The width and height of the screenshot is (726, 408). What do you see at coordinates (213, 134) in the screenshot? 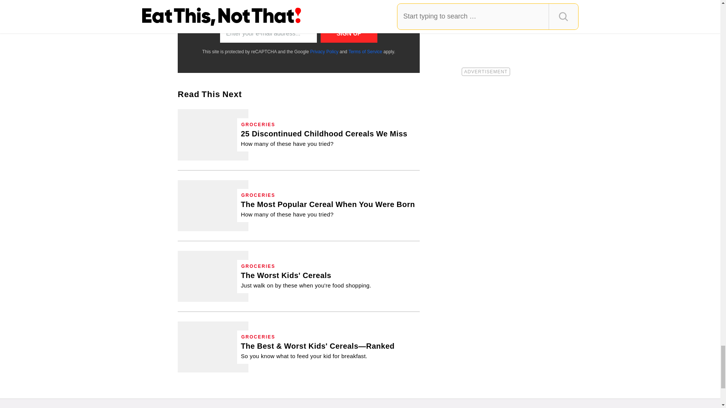
I see `25 Discontinued Cereals That Deserve a Comeback` at bounding box center [213, 134].